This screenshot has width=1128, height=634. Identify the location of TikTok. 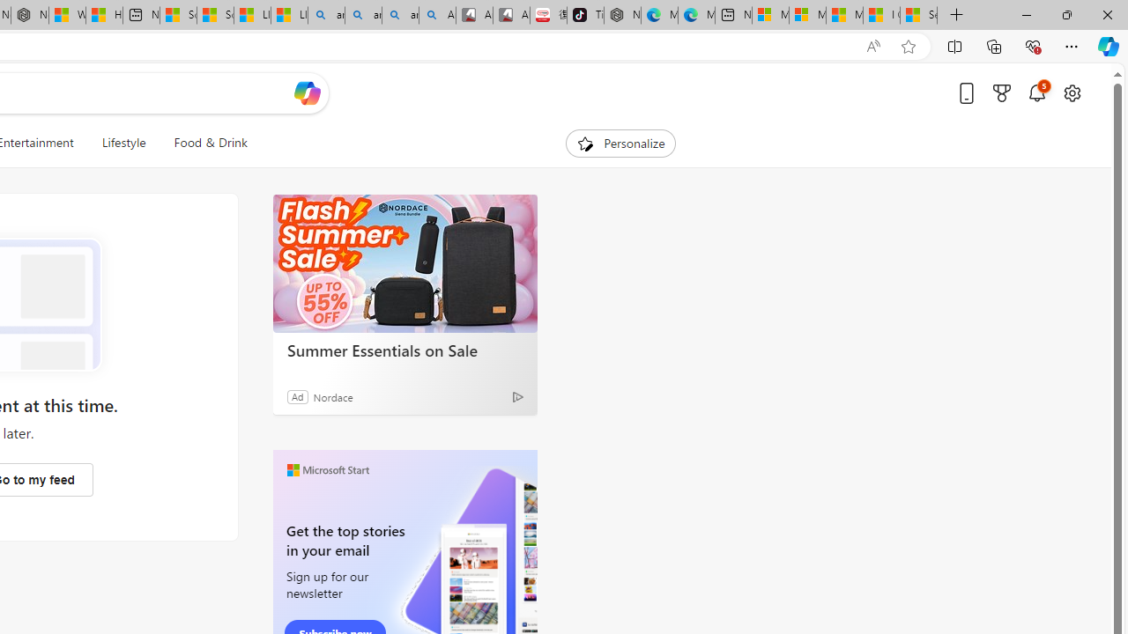
(585, 16).